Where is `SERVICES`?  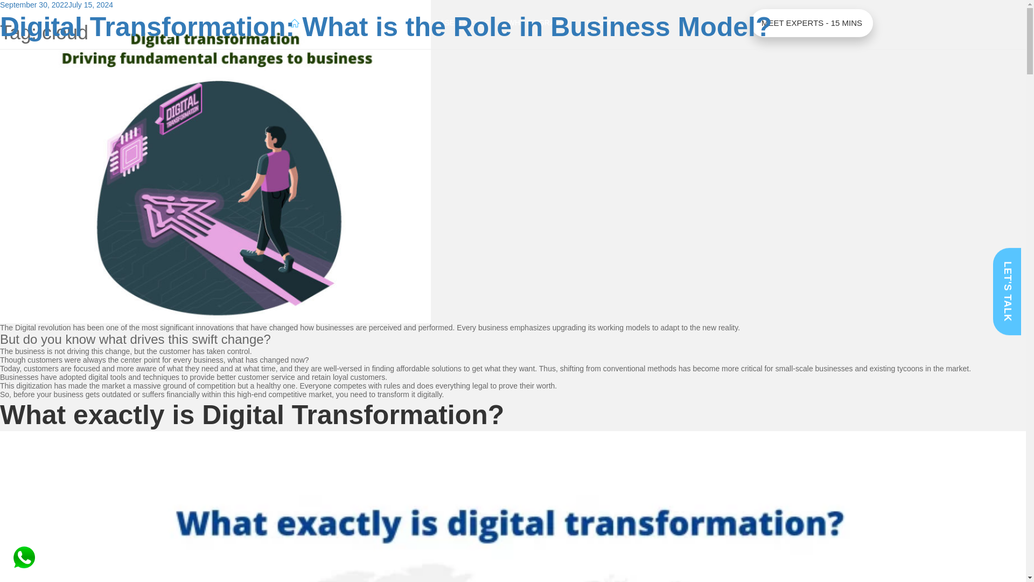 SERVICES is located at coordinates (337, 23).